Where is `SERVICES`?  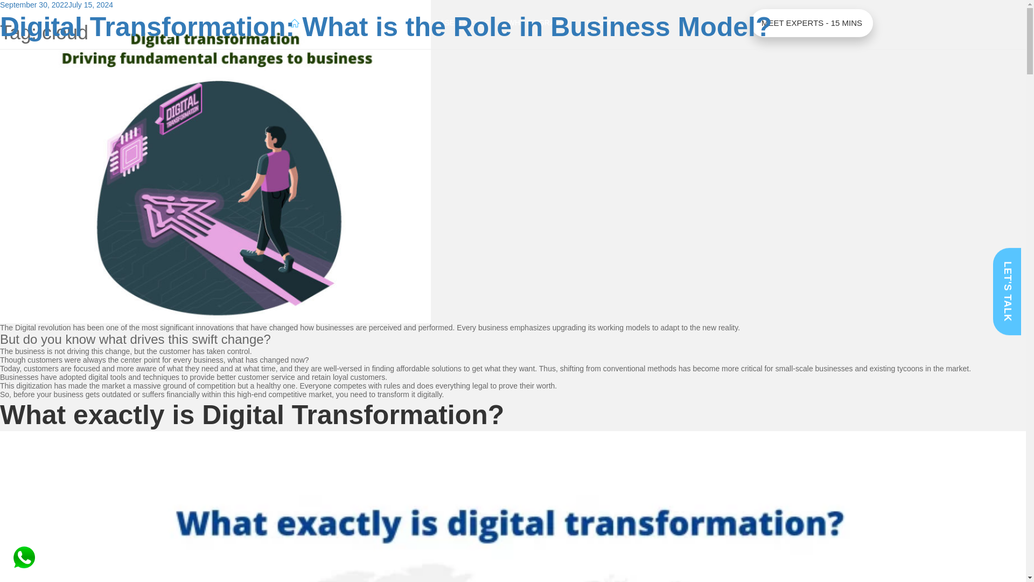 SERVICES is located at coordinates (337, 23).